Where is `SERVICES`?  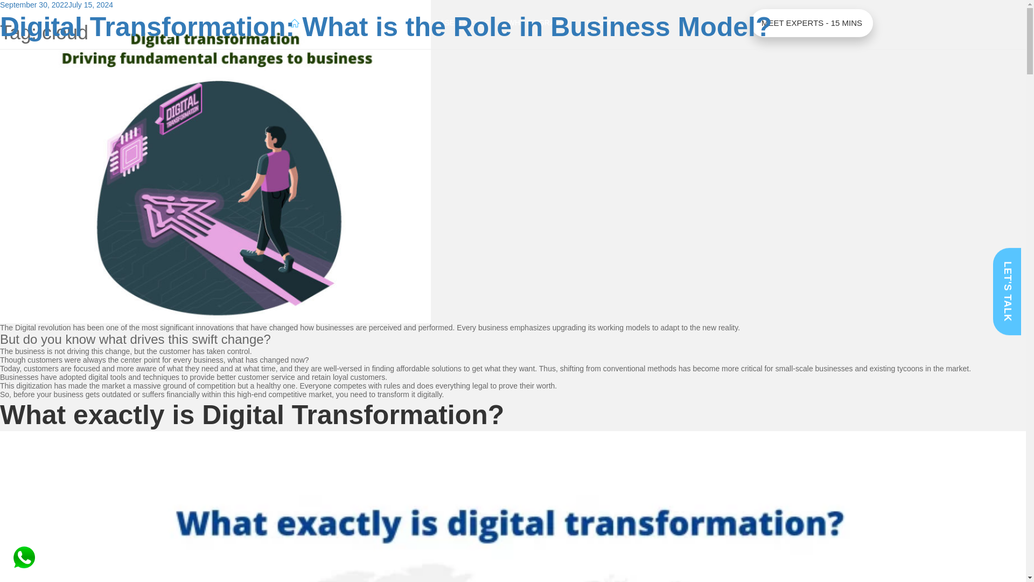 SERVICES is located at coordinates (337, 23).